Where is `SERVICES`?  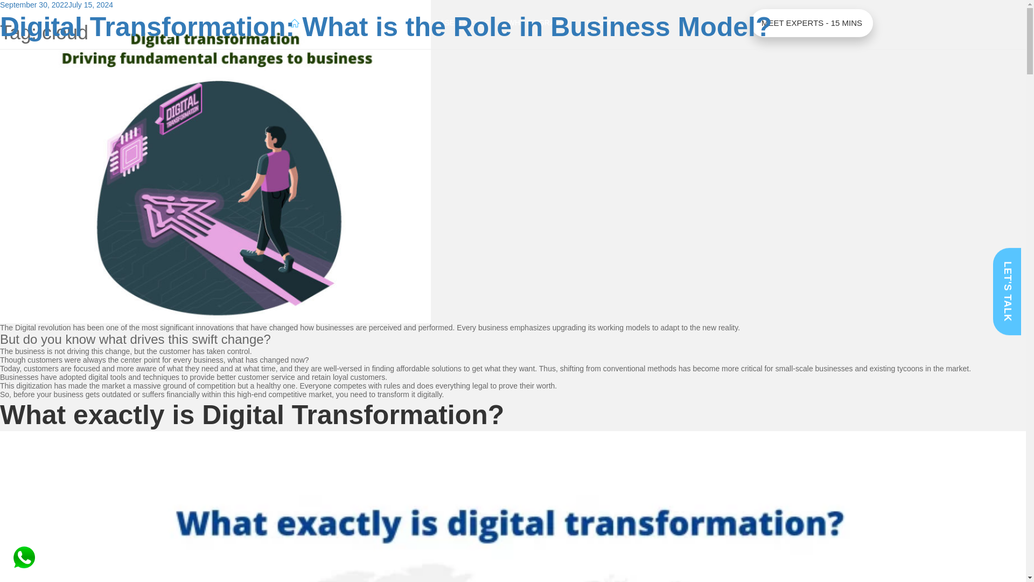 SERVICES is located at coordinates (337, 23).